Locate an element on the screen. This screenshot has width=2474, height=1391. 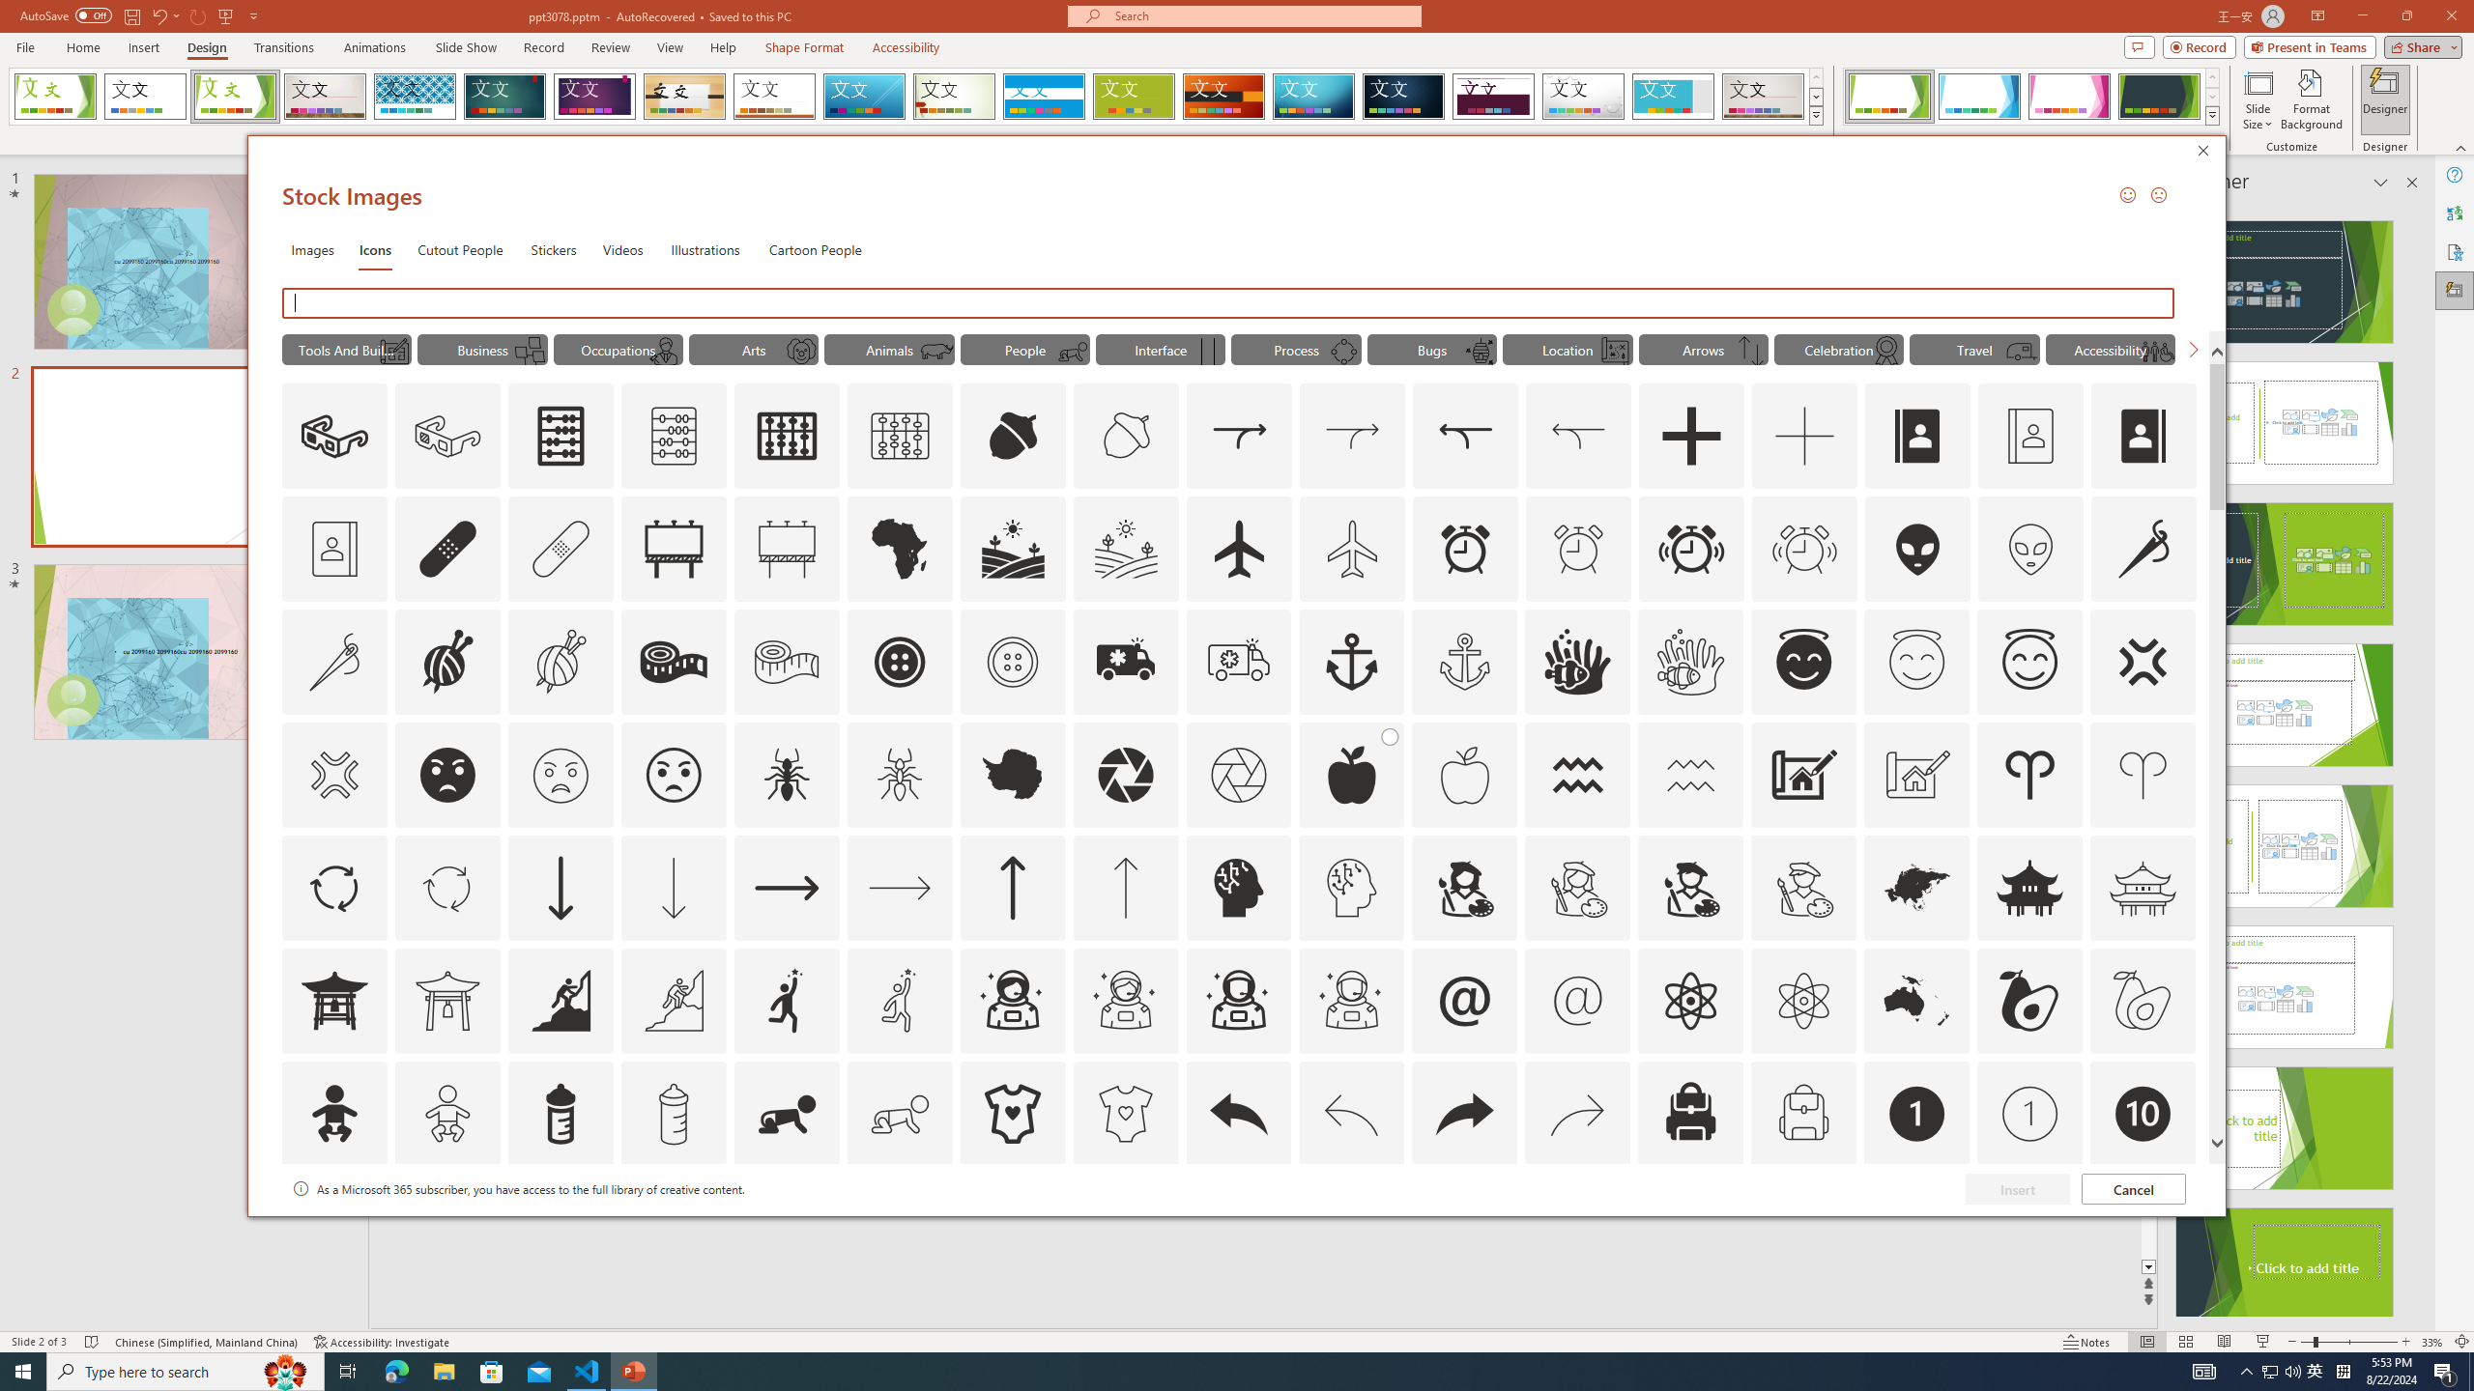
AutomationID: Icons_AddressBook_LTR is located at coordinates (1917, 437).